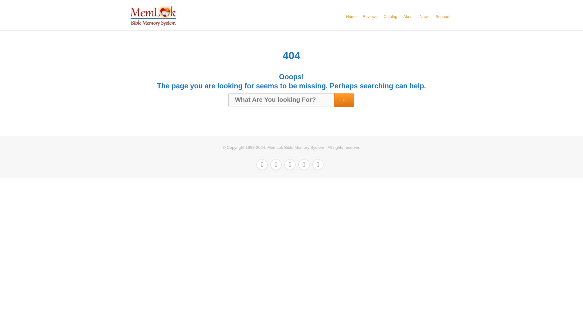 The height and width of the screenshot is (328, 583). Describe the element at coordinates (352, 16) in the screenshot. I see `Home` at that location.